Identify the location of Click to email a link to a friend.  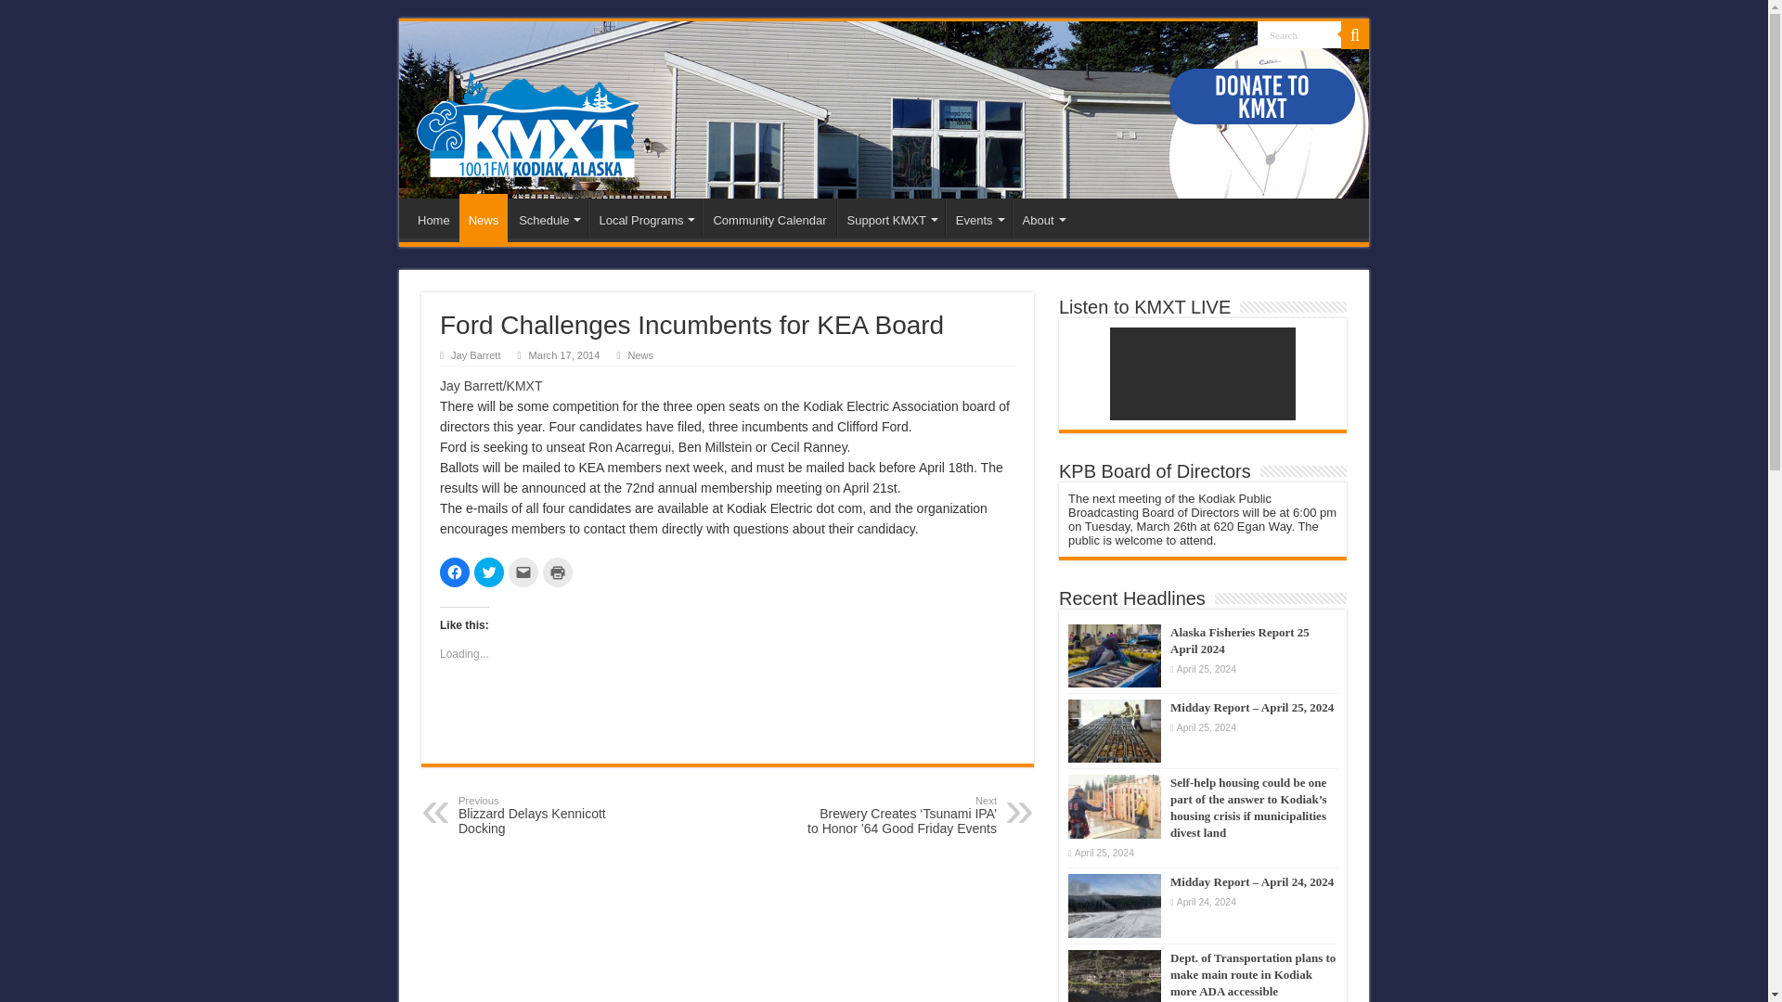
(523, 572).